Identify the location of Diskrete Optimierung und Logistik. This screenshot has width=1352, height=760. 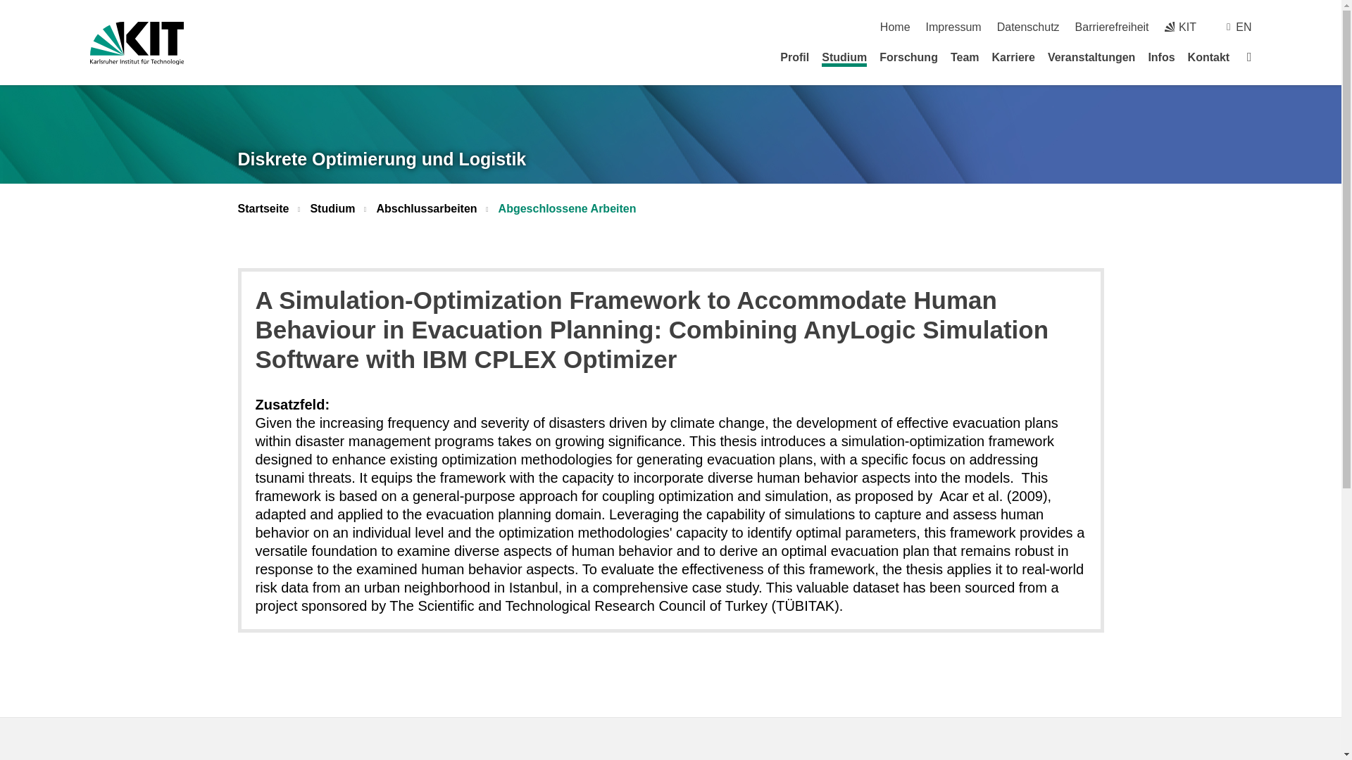
(382, 159).